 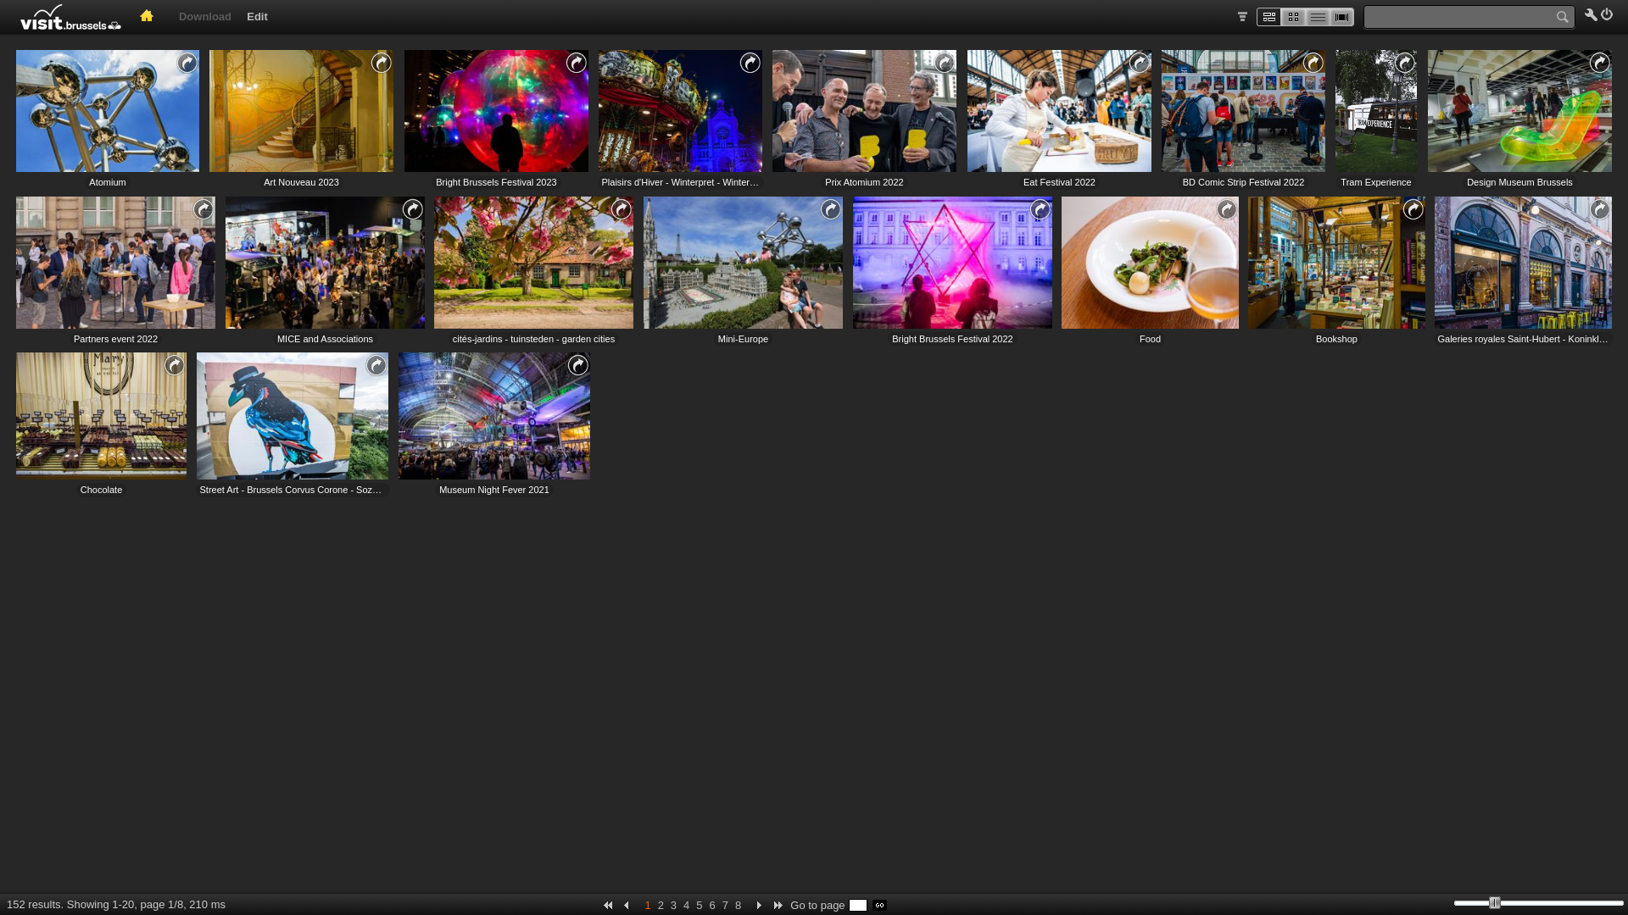 What do you see at coordinates (1343, 19) in the screenshot?
I see `Coverflow view` at bounding box center [1343, 19].